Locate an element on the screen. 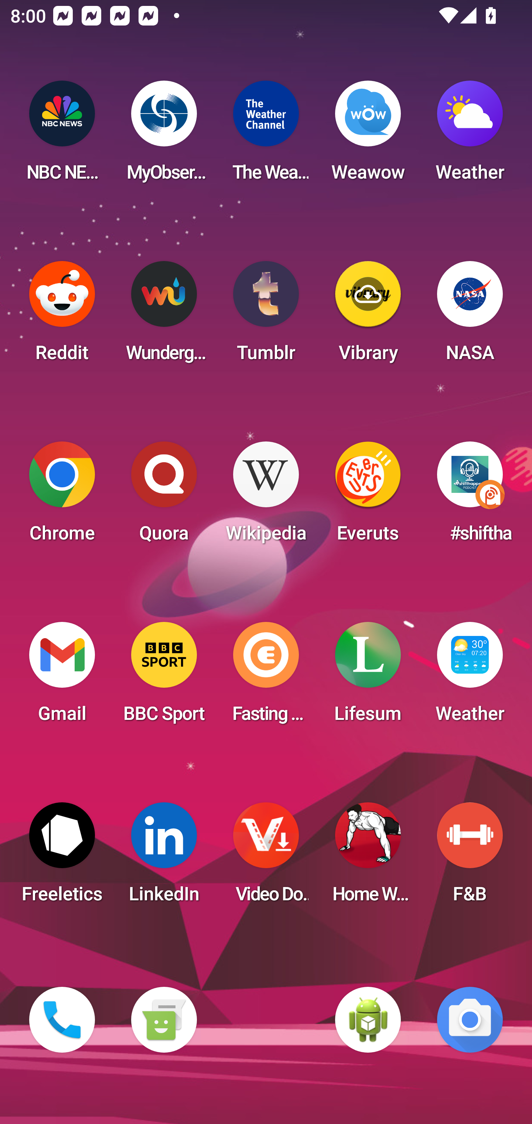 The height and width of the screenshot is (1124, 532). Quora is located at coordinates (164, 496).